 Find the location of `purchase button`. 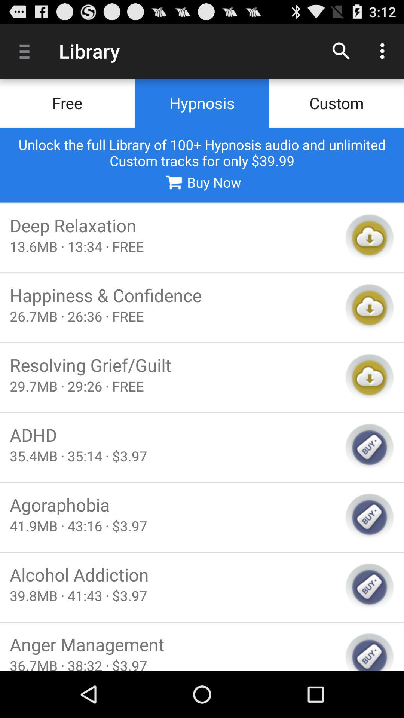

purchase button is located at coordinates (370, 517).